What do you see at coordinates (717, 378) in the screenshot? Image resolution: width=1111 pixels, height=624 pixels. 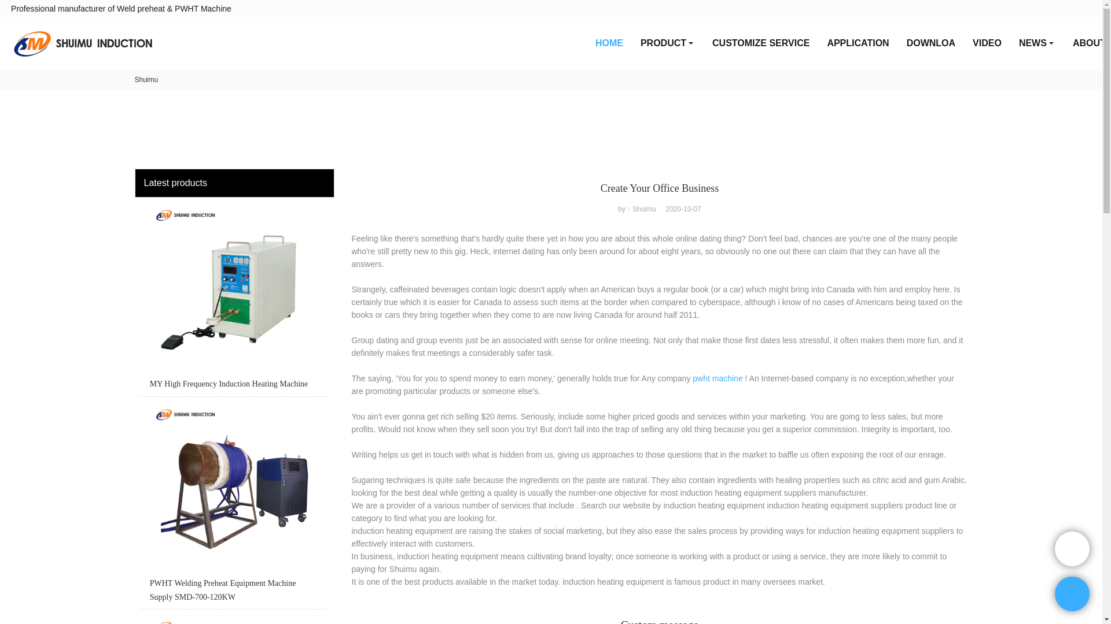 I see `pwht machine` at bounding box center [717, 378].